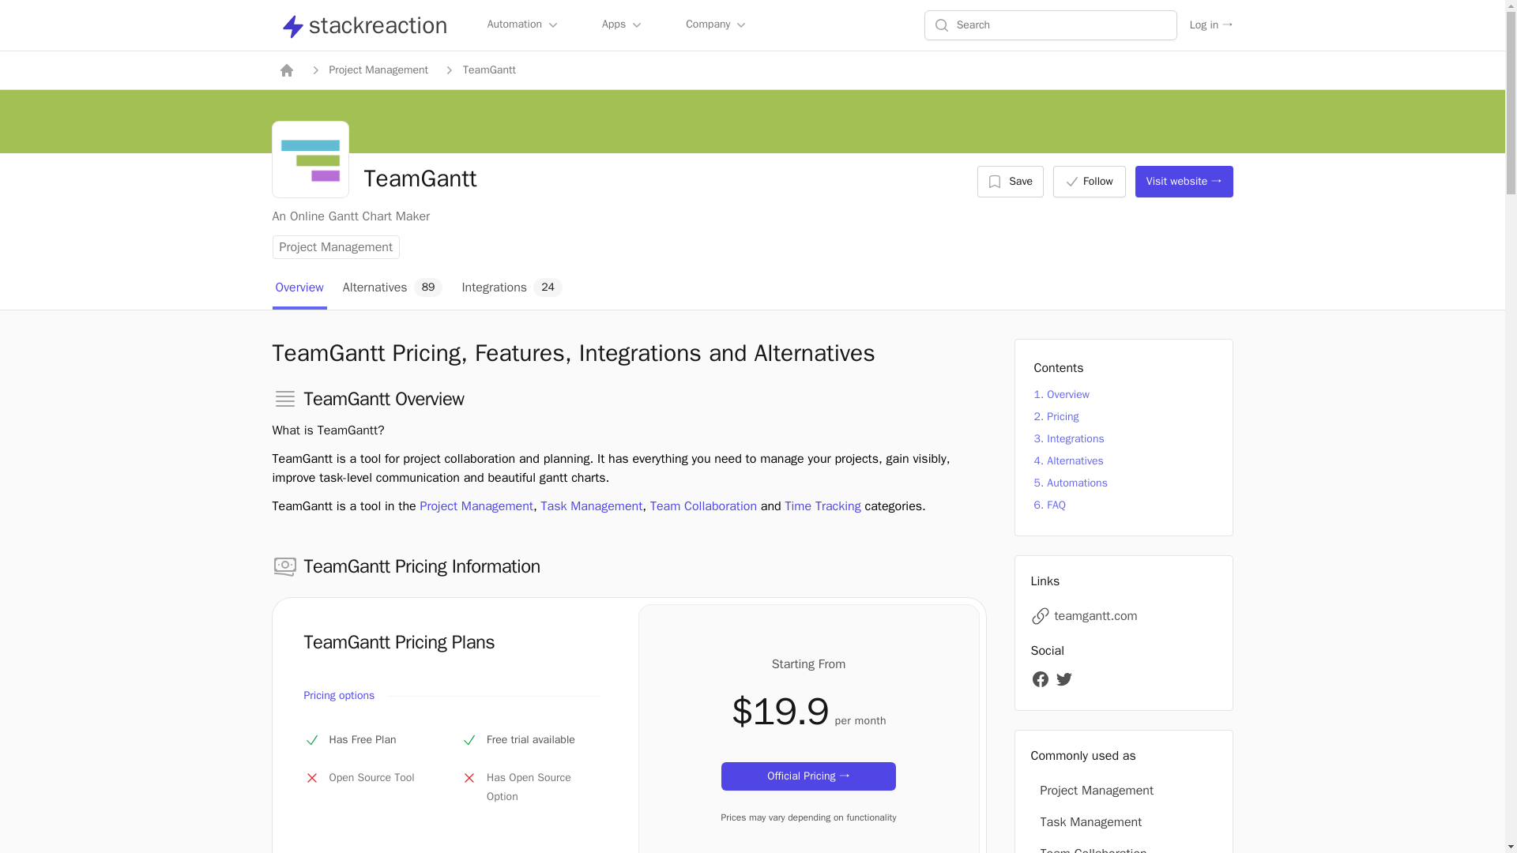 The width and height of the screenshot is (1517, 853). I want to click on Overview, so click(591, 505).